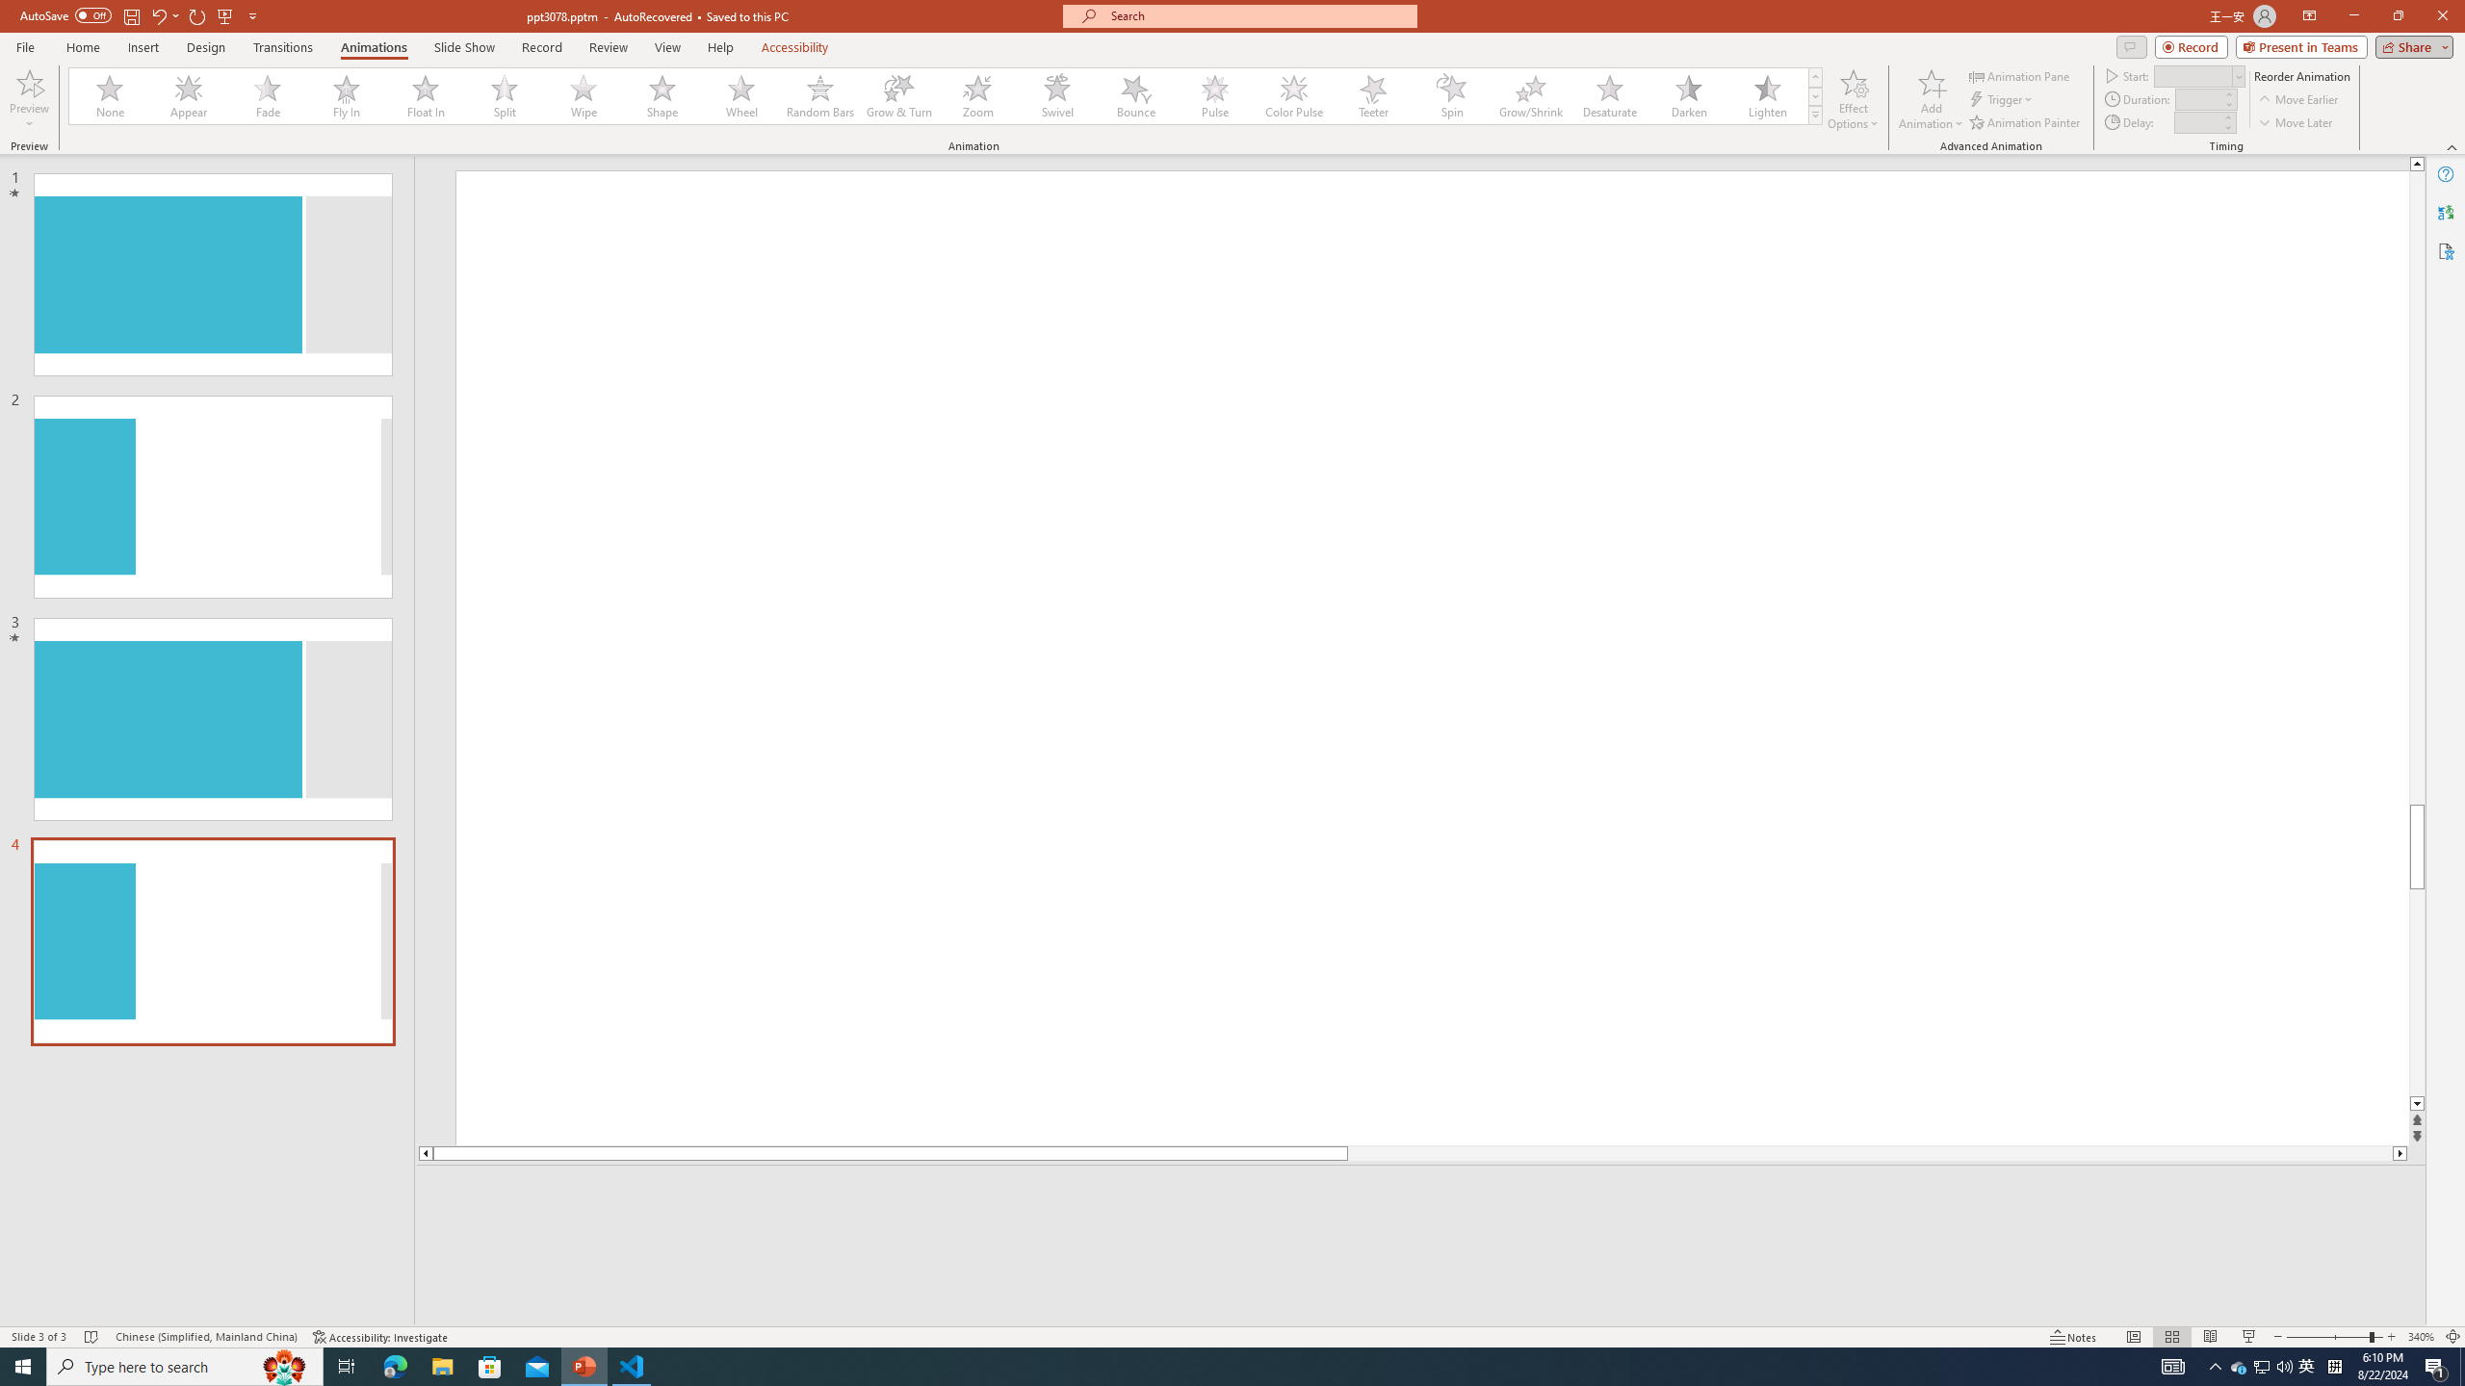 The image size is (2465, 1386). I want to click on Fly In, so click(347, 96).